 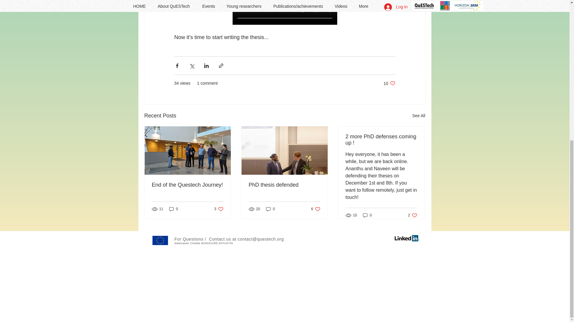 What do you see at coordinates (173, 209) in the screenshot?
I see `0` at bounding box center [173, 209].